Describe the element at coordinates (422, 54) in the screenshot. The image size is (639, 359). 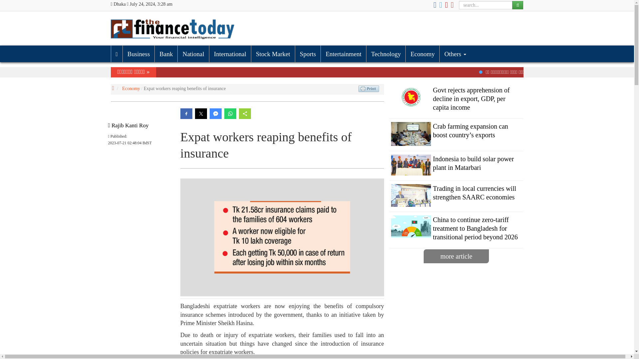
I see `Economy` at that location.